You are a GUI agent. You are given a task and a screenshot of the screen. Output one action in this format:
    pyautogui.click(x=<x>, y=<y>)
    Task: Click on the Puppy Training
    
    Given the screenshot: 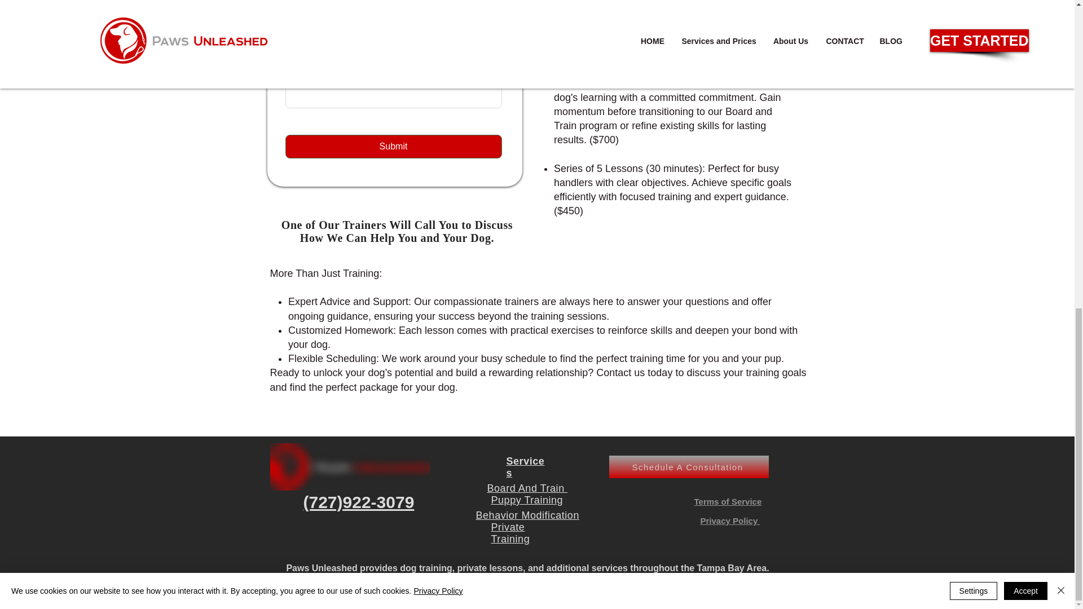 What is the action you would take?
    pyautogui.click(x=527, y=500)
    